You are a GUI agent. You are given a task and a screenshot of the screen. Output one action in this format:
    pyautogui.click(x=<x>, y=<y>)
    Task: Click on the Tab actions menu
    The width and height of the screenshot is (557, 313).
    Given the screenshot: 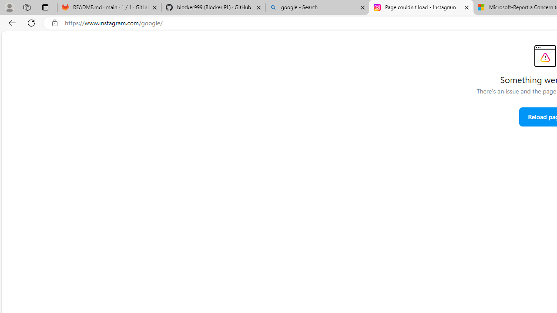 What is the action you would take?
    pyautogui.click(x=45, y=7)
    